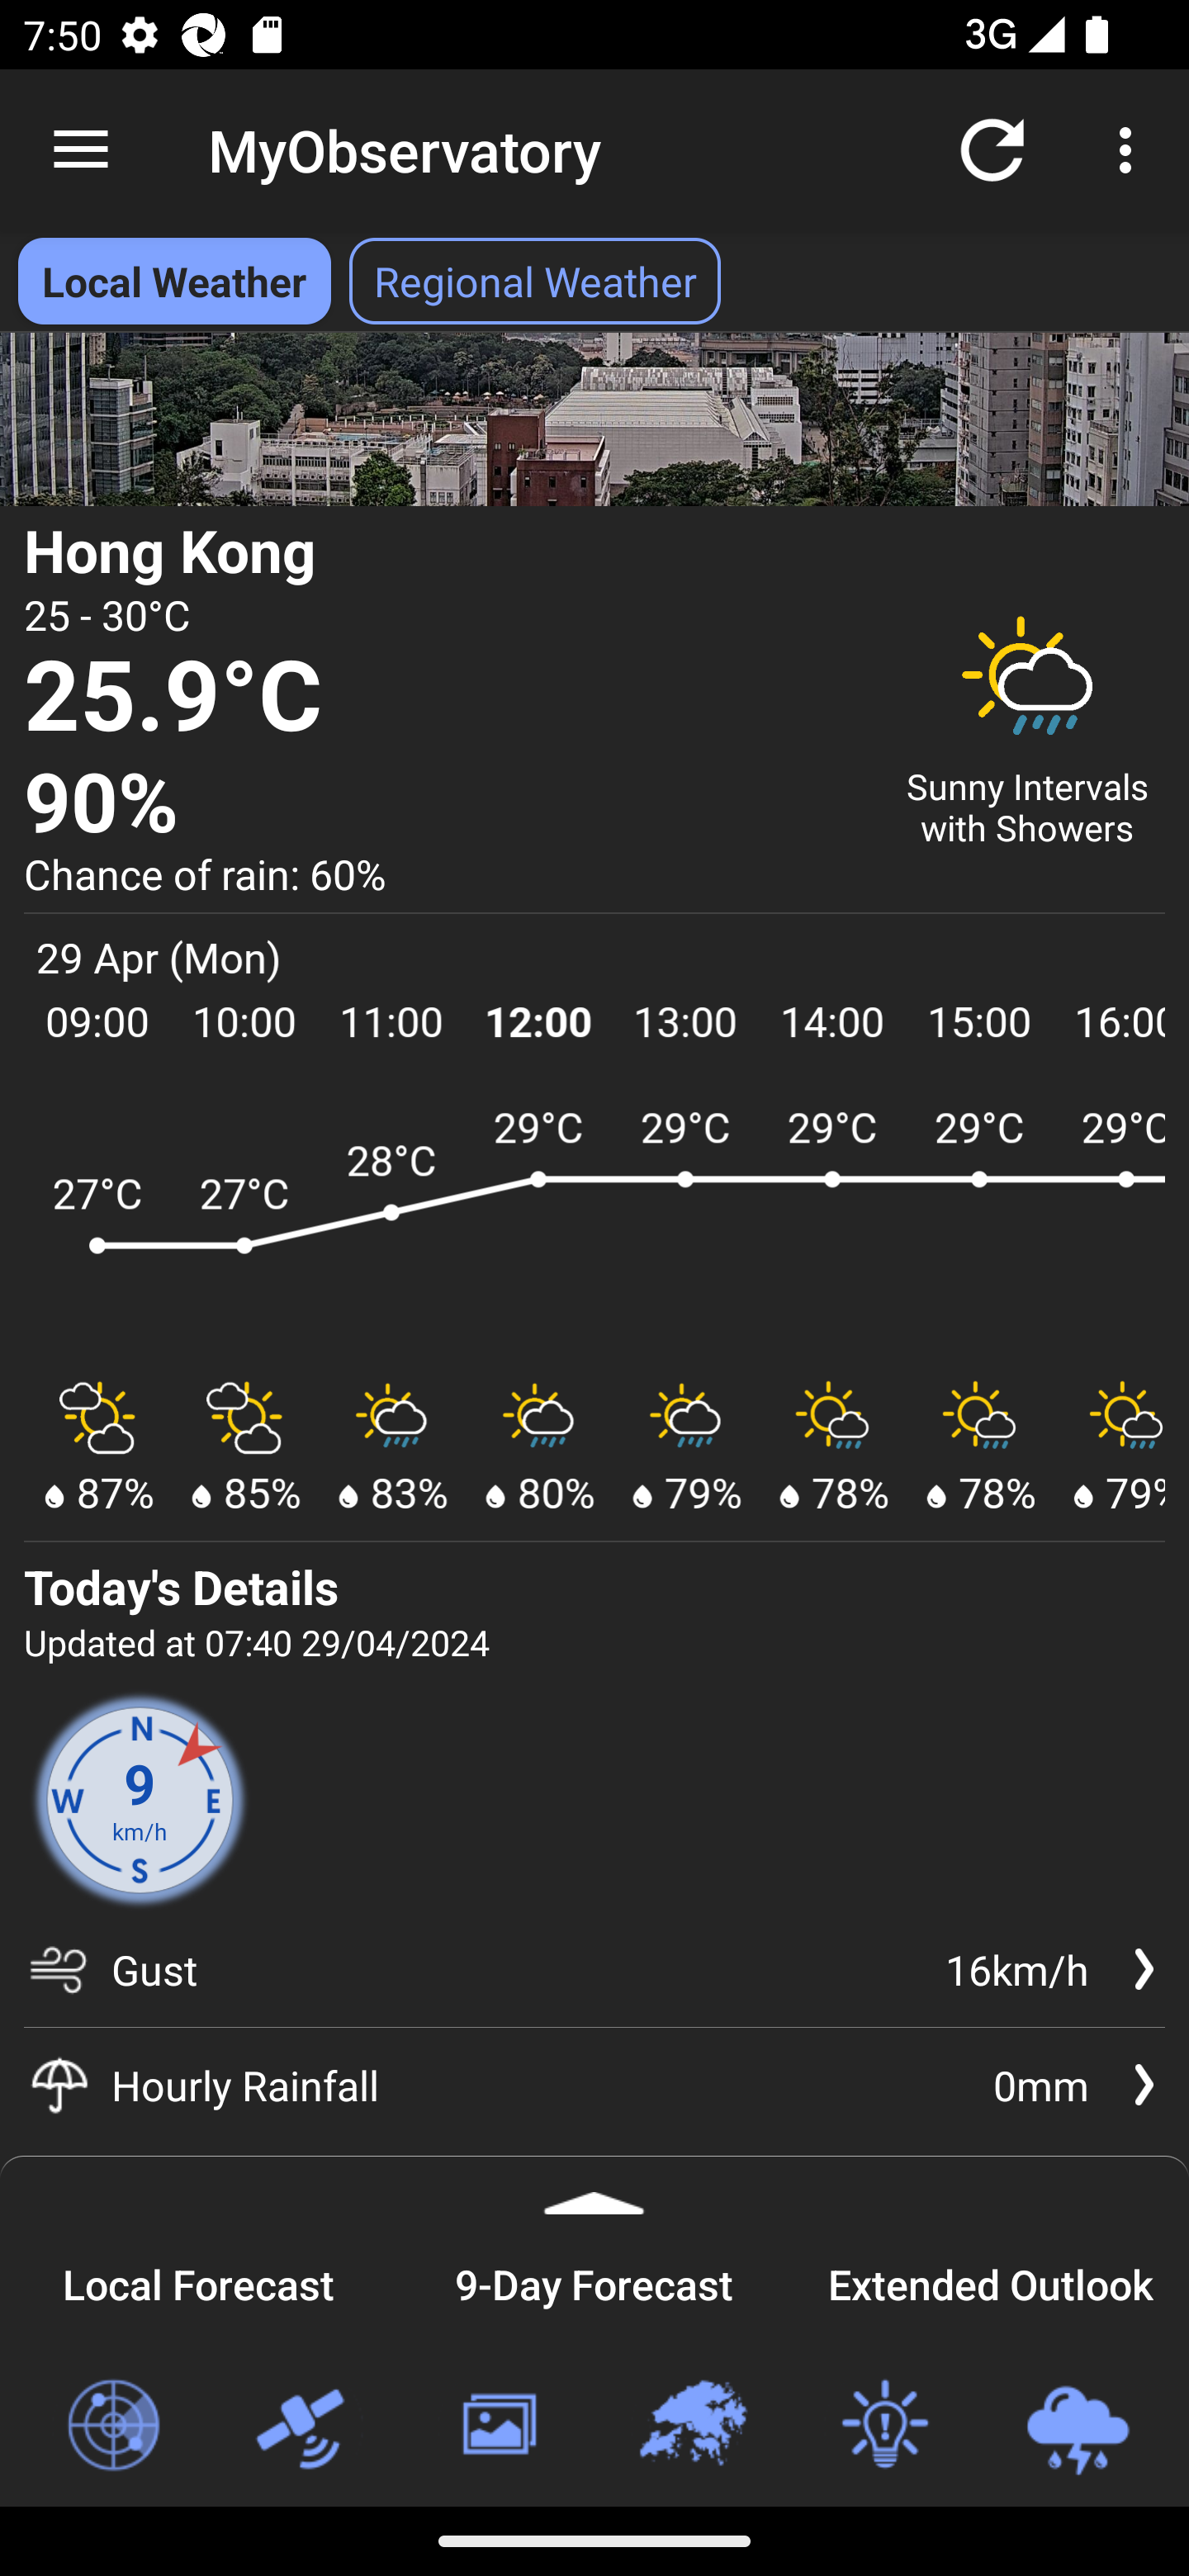  What do you see at coordinates (594, 1981) in the screenshot?
I see `Gust 16km/h Gust 16km/h` at bounding box center [594, 1981].